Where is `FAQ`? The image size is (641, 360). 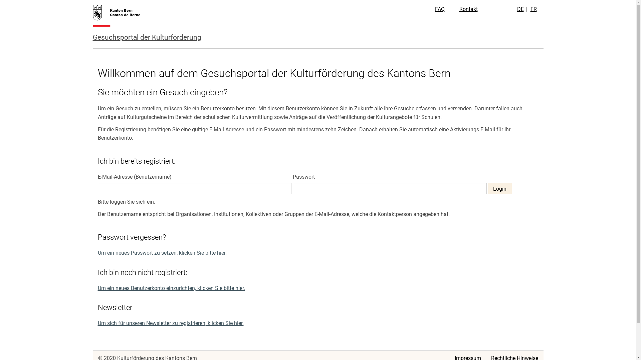
FAQ is located at coordinates (439, 9).